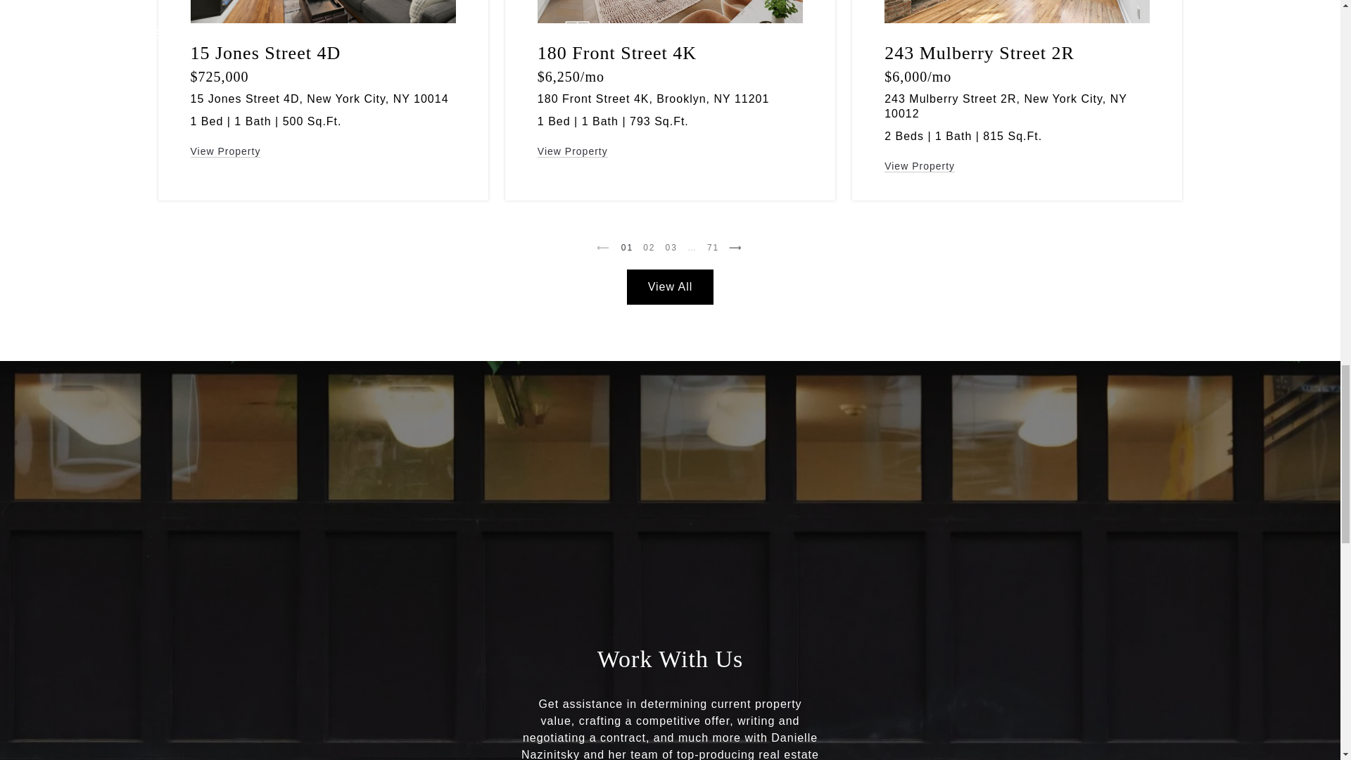  I want to click on Next page, so click(736, 248).